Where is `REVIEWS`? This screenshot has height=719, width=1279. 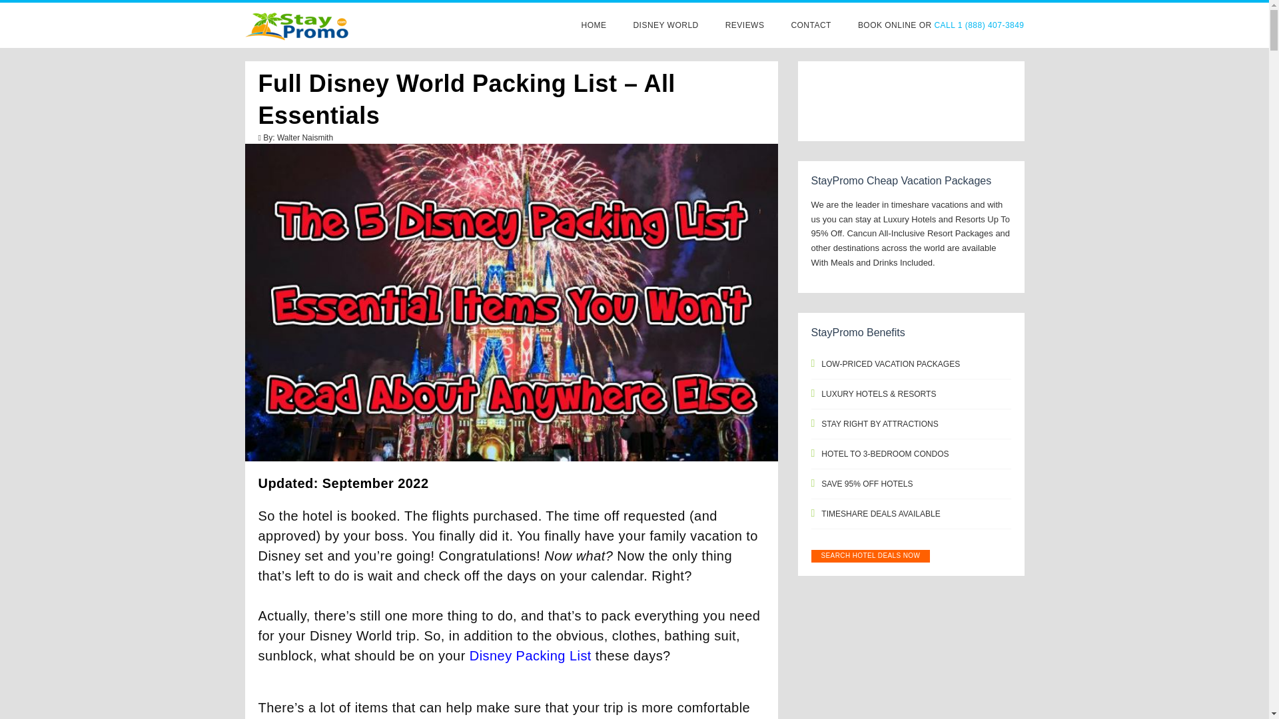
REVIEWS is located at coordinates (745, 25).